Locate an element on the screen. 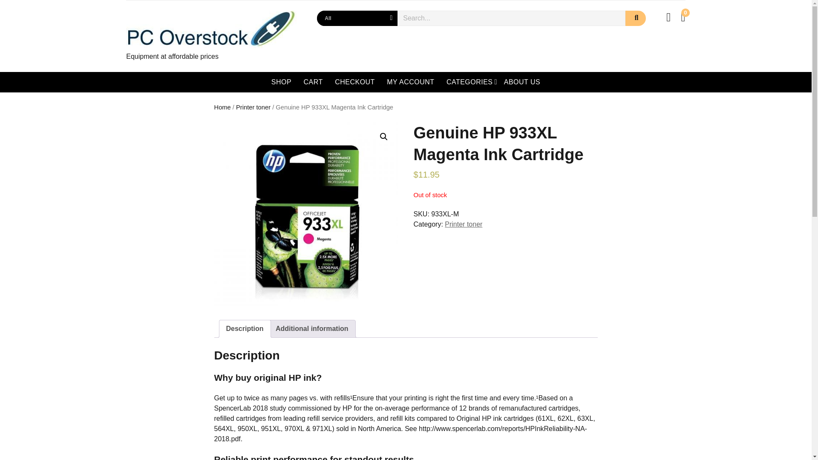 Image resolution: width=818 pixels, height=460 pixels. CART is located at coordinates (313, 82).